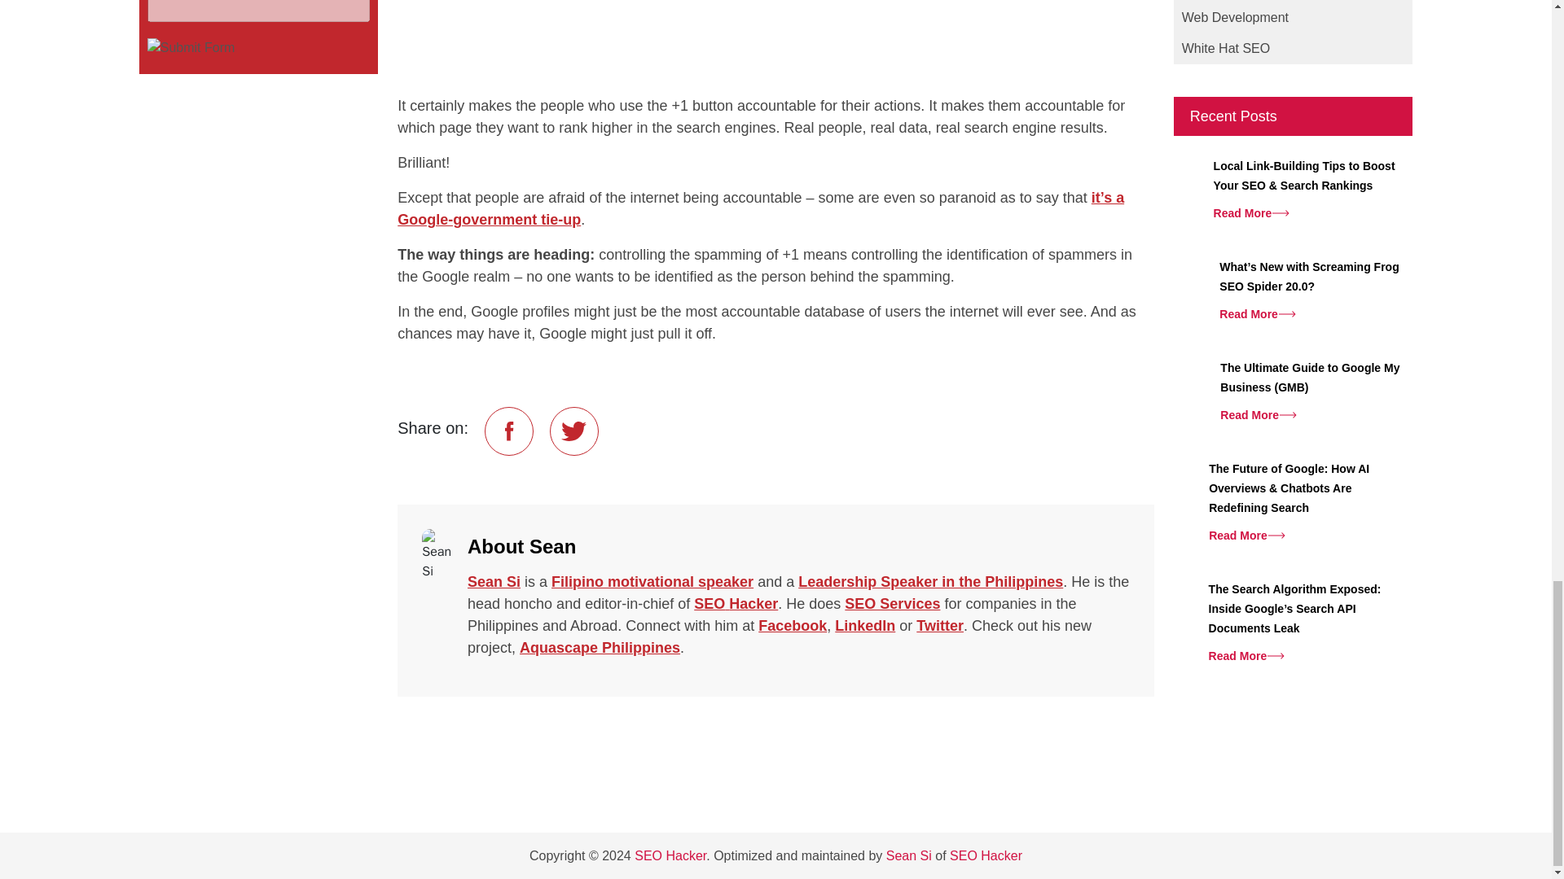 This screenshot has width=1564, height=879. What do you see at coordinates (670, 855) in the screenshot?
I see `SEO Hacker Blog` at bounding box center [670, 855].